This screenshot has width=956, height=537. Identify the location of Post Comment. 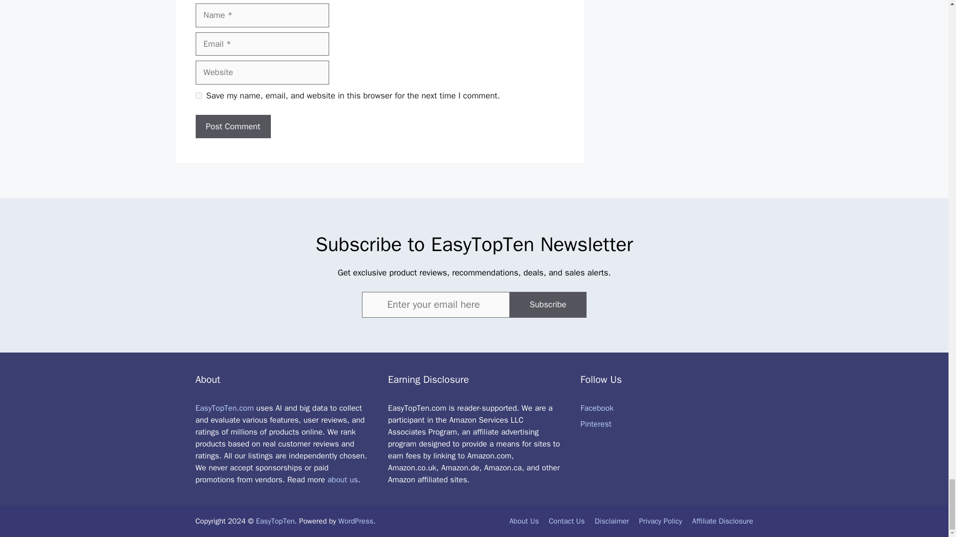
(233, 126).